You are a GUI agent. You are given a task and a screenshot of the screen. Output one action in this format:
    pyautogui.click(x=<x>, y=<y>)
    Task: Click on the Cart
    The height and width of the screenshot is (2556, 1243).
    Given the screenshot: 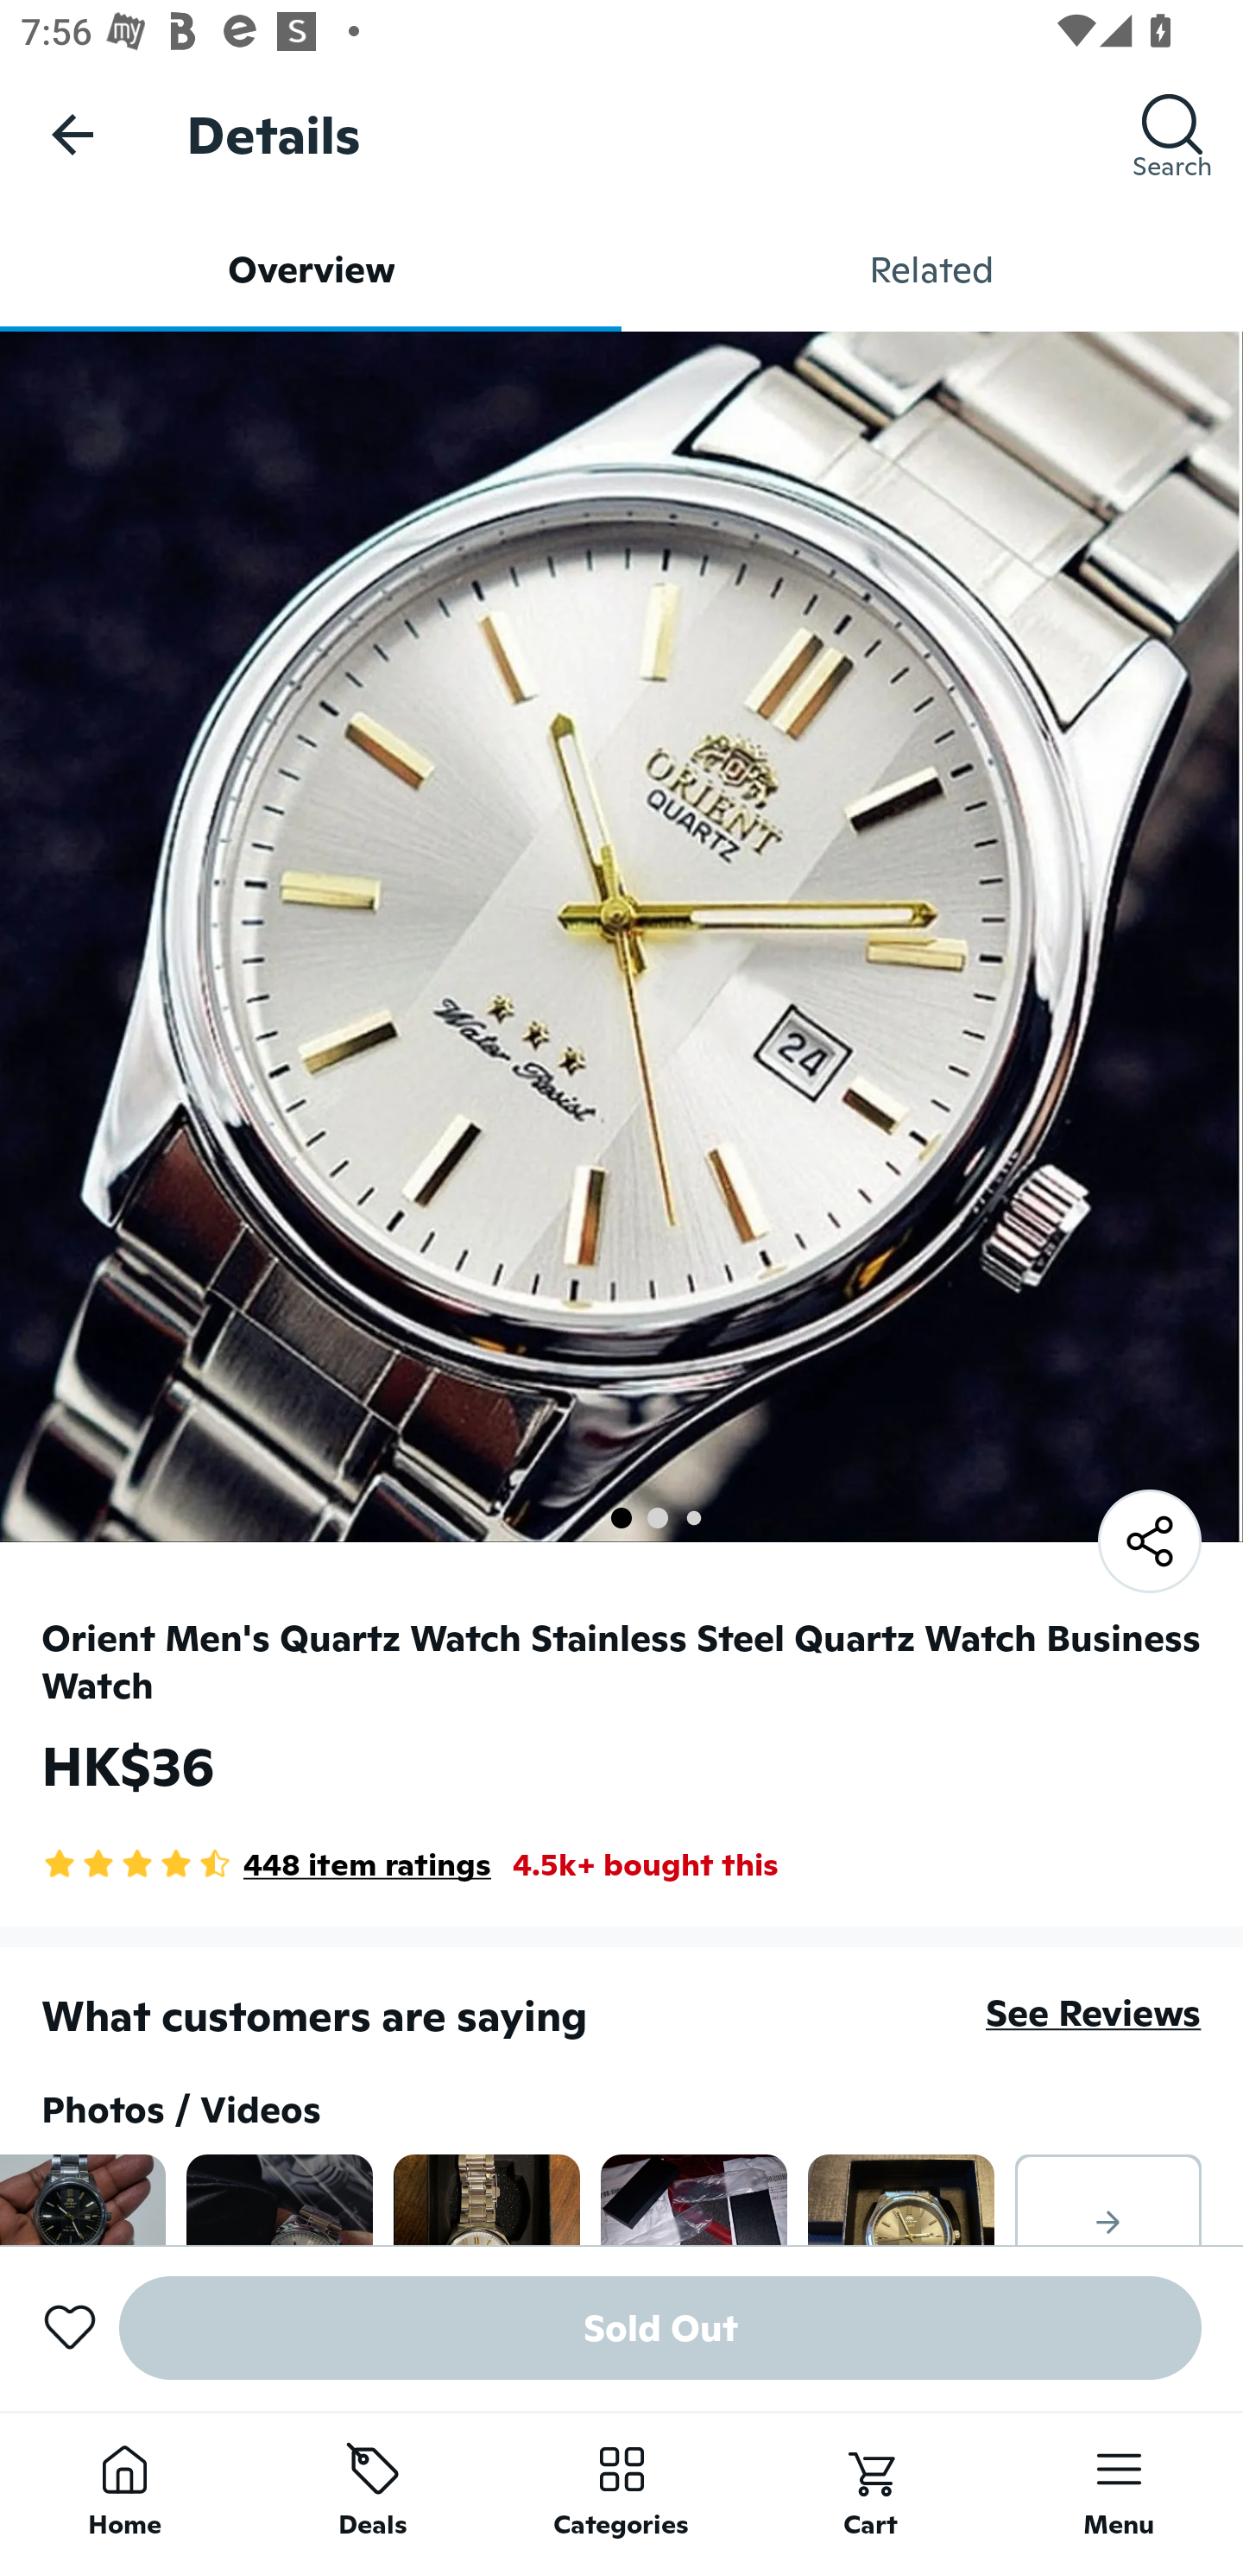 What is the action you would take?
    pyautogui.click(x=870, y=2483)
    